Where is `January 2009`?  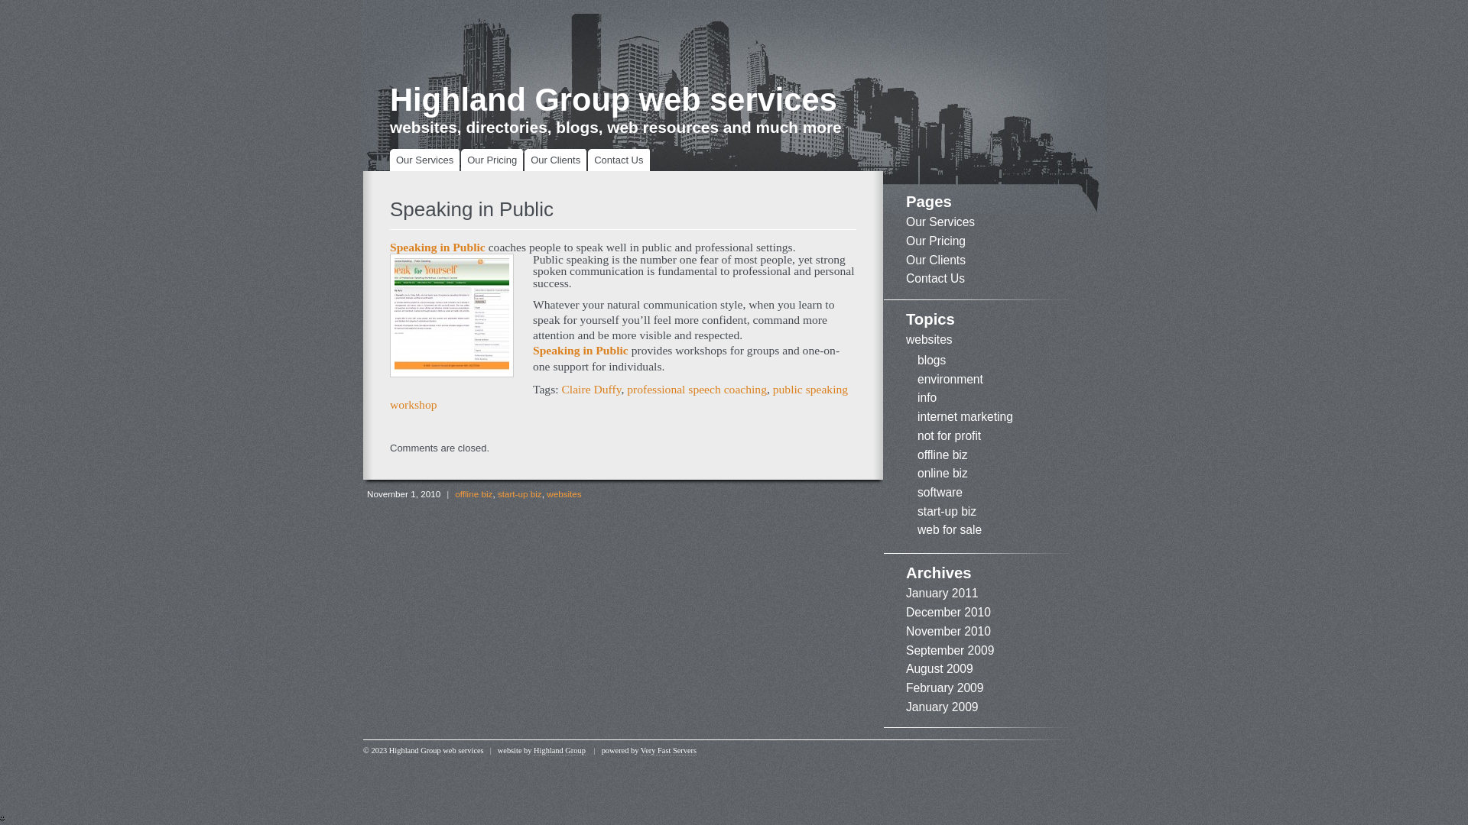 January 2009 is located at coordinates (942, 707).